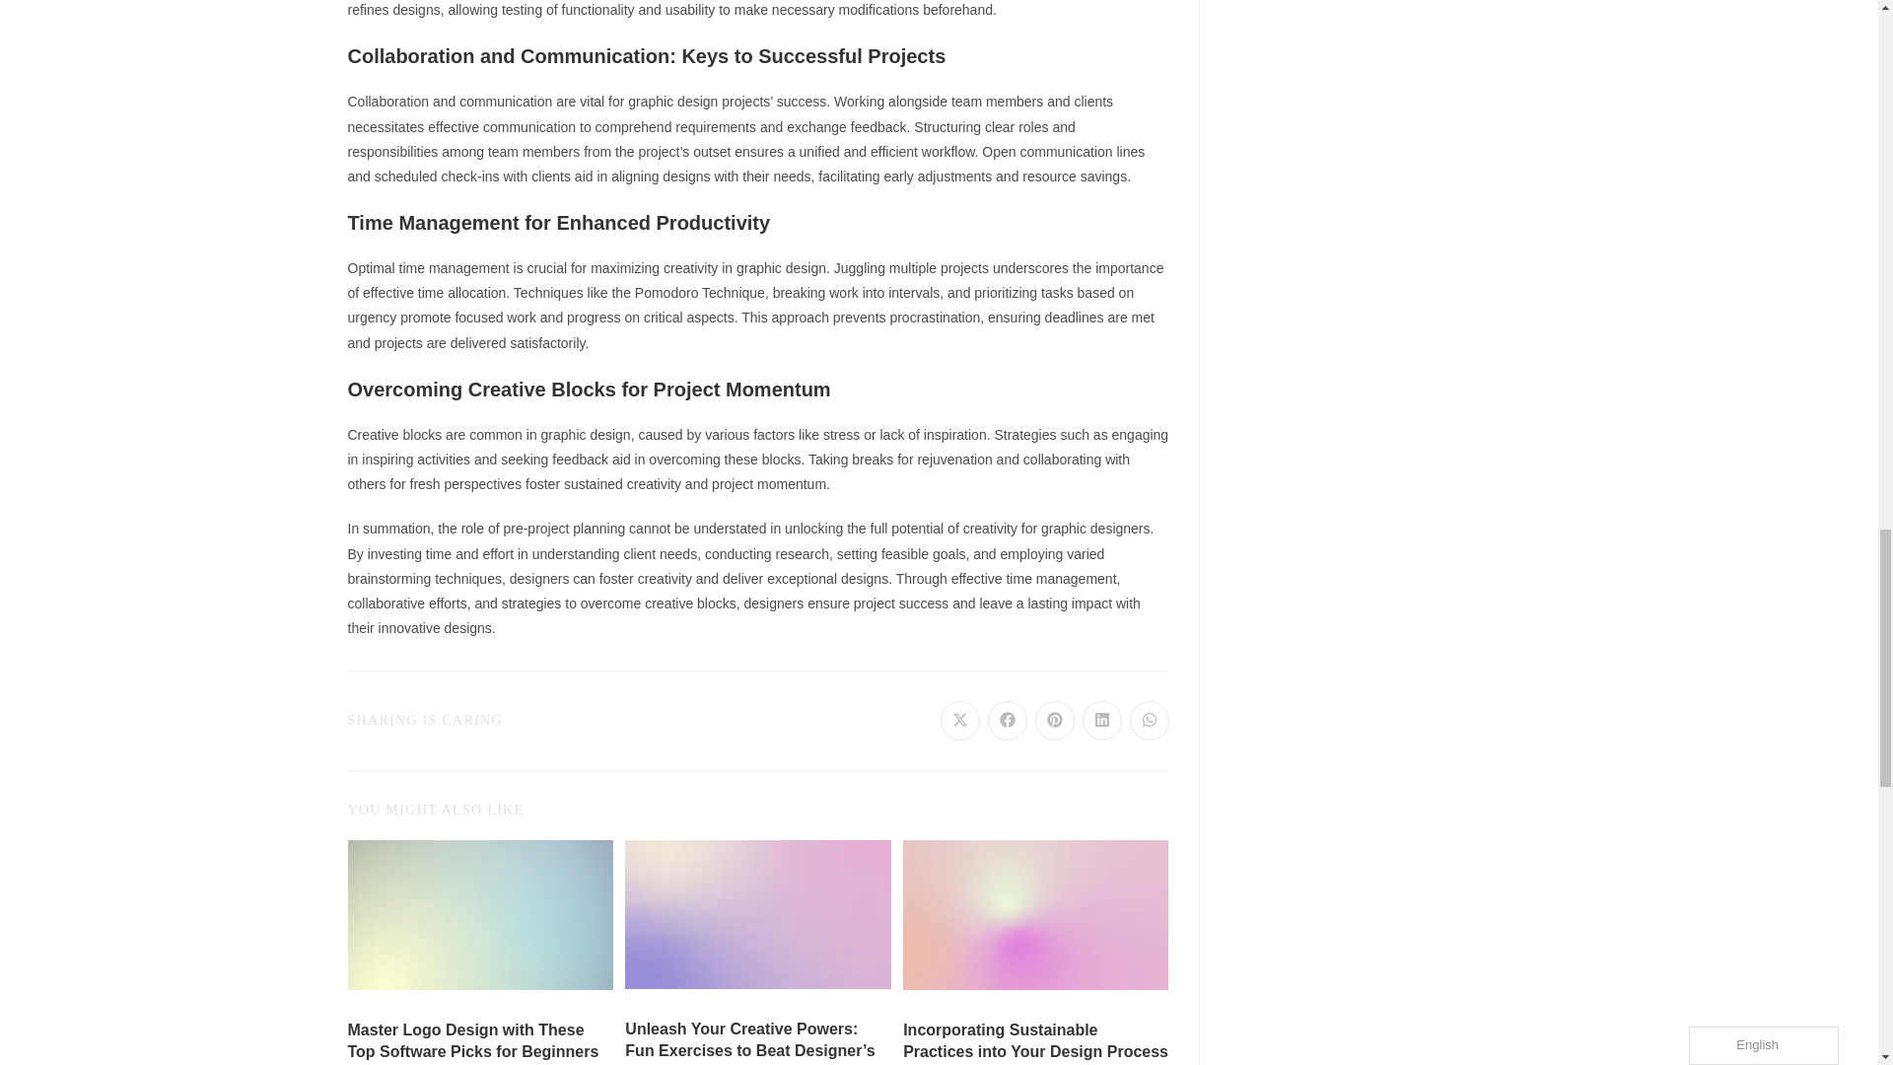 The image size is (1893, 1065). Describe the element at coordinates (1055, 720) in the screenshot. I see `Opens in a new window` at that location.